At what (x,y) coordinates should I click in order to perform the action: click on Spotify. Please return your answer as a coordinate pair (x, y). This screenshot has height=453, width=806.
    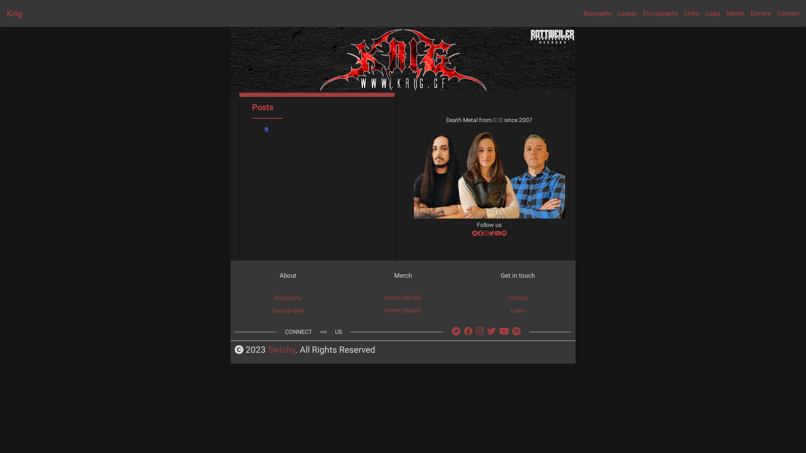
    Looking at the image, I should click on (516, 331).